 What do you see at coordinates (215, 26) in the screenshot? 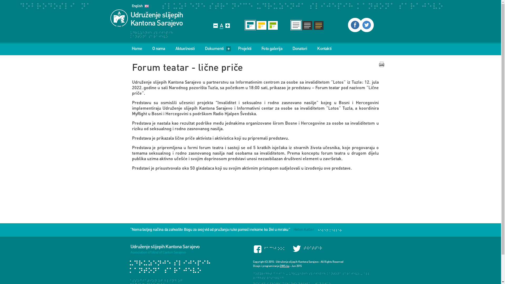
I see `Smanji font teksta` at bounding box center [215, 26].